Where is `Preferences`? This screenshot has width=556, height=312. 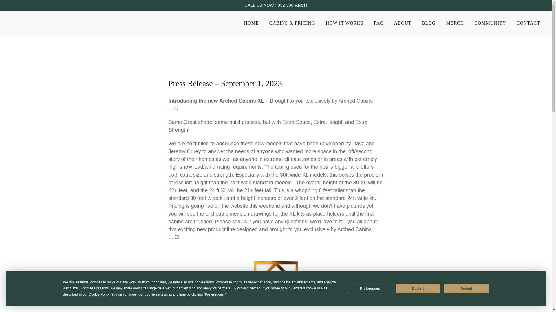
Preferences is located at coordinates (370, 288).